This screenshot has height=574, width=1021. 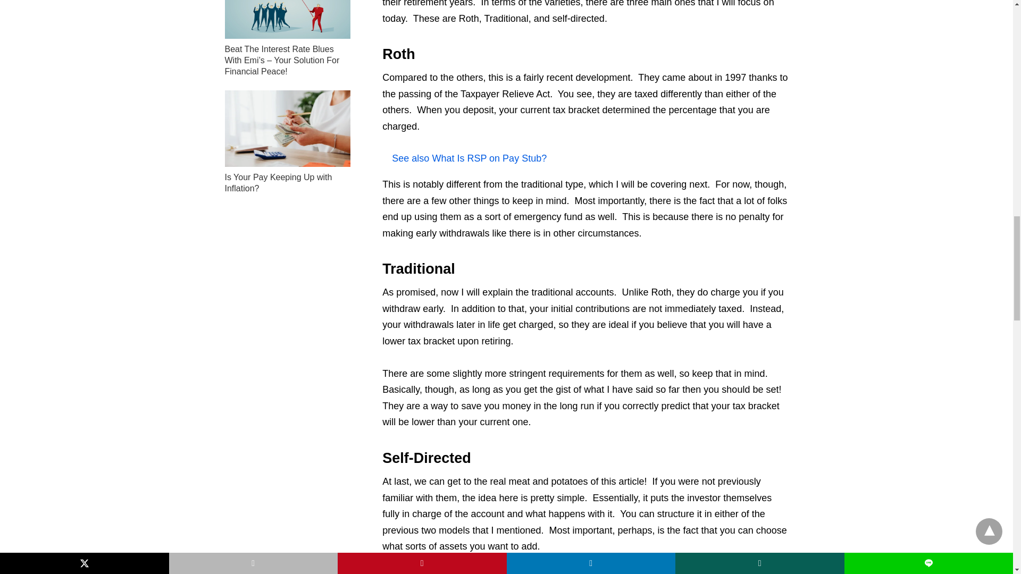 What do you see at coordinates (585, 158) in the screenshot?
I see `See also What Is RSP on Pay Stub?` at bounding box center [585, 158].